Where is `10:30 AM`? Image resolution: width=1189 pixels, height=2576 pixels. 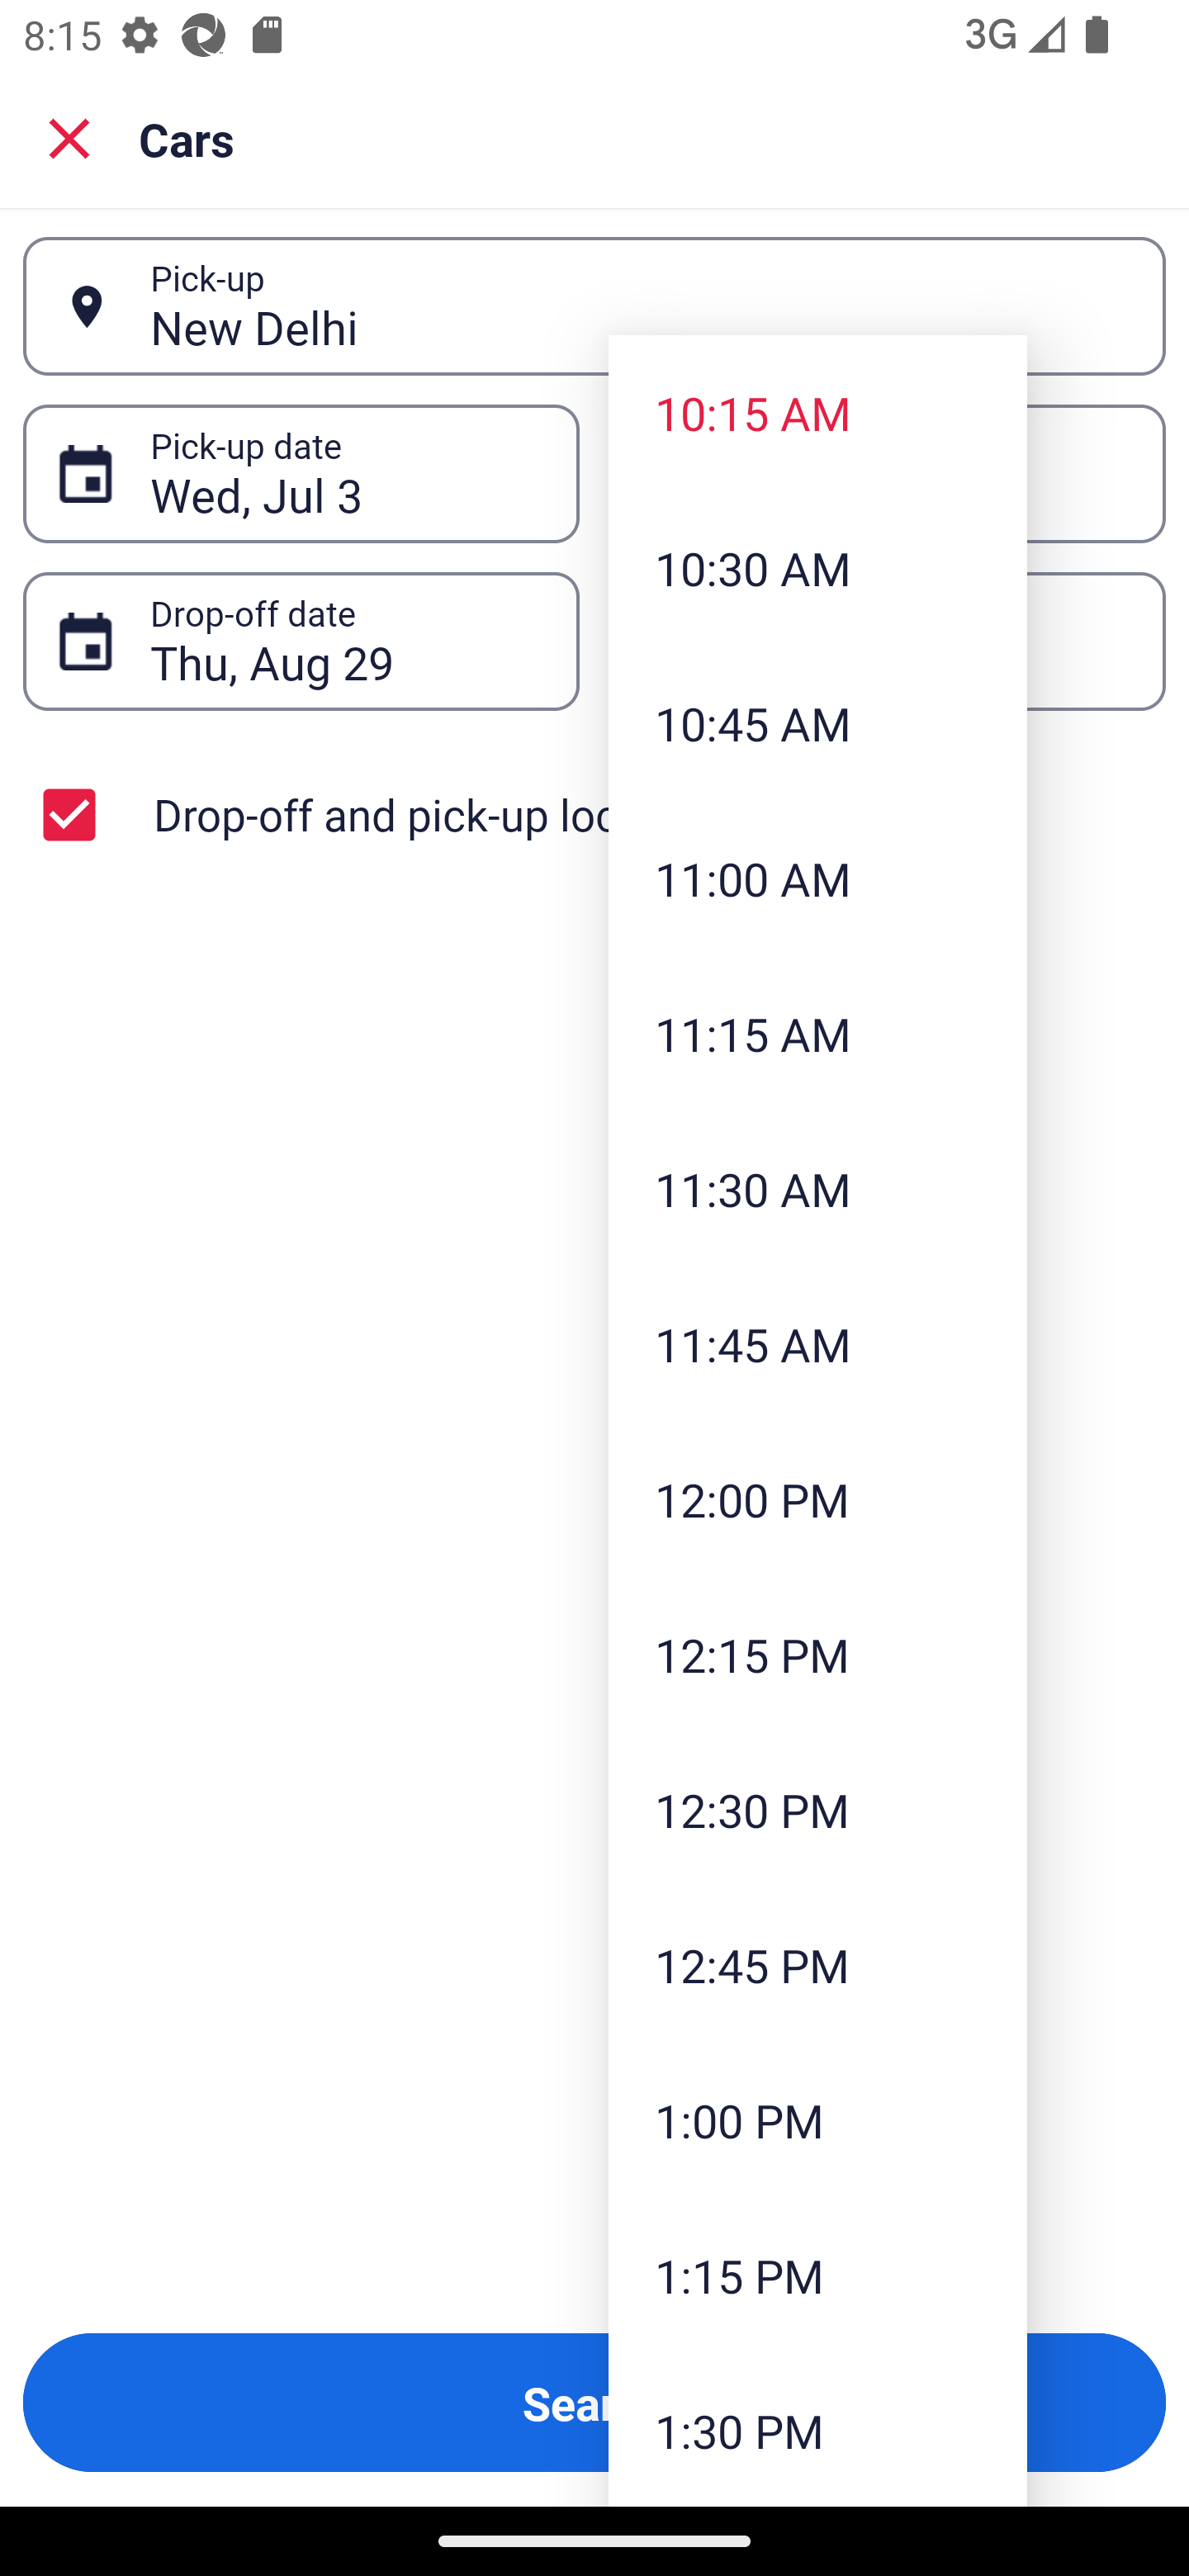
10:30 AM is located at coordinates (817, 568).